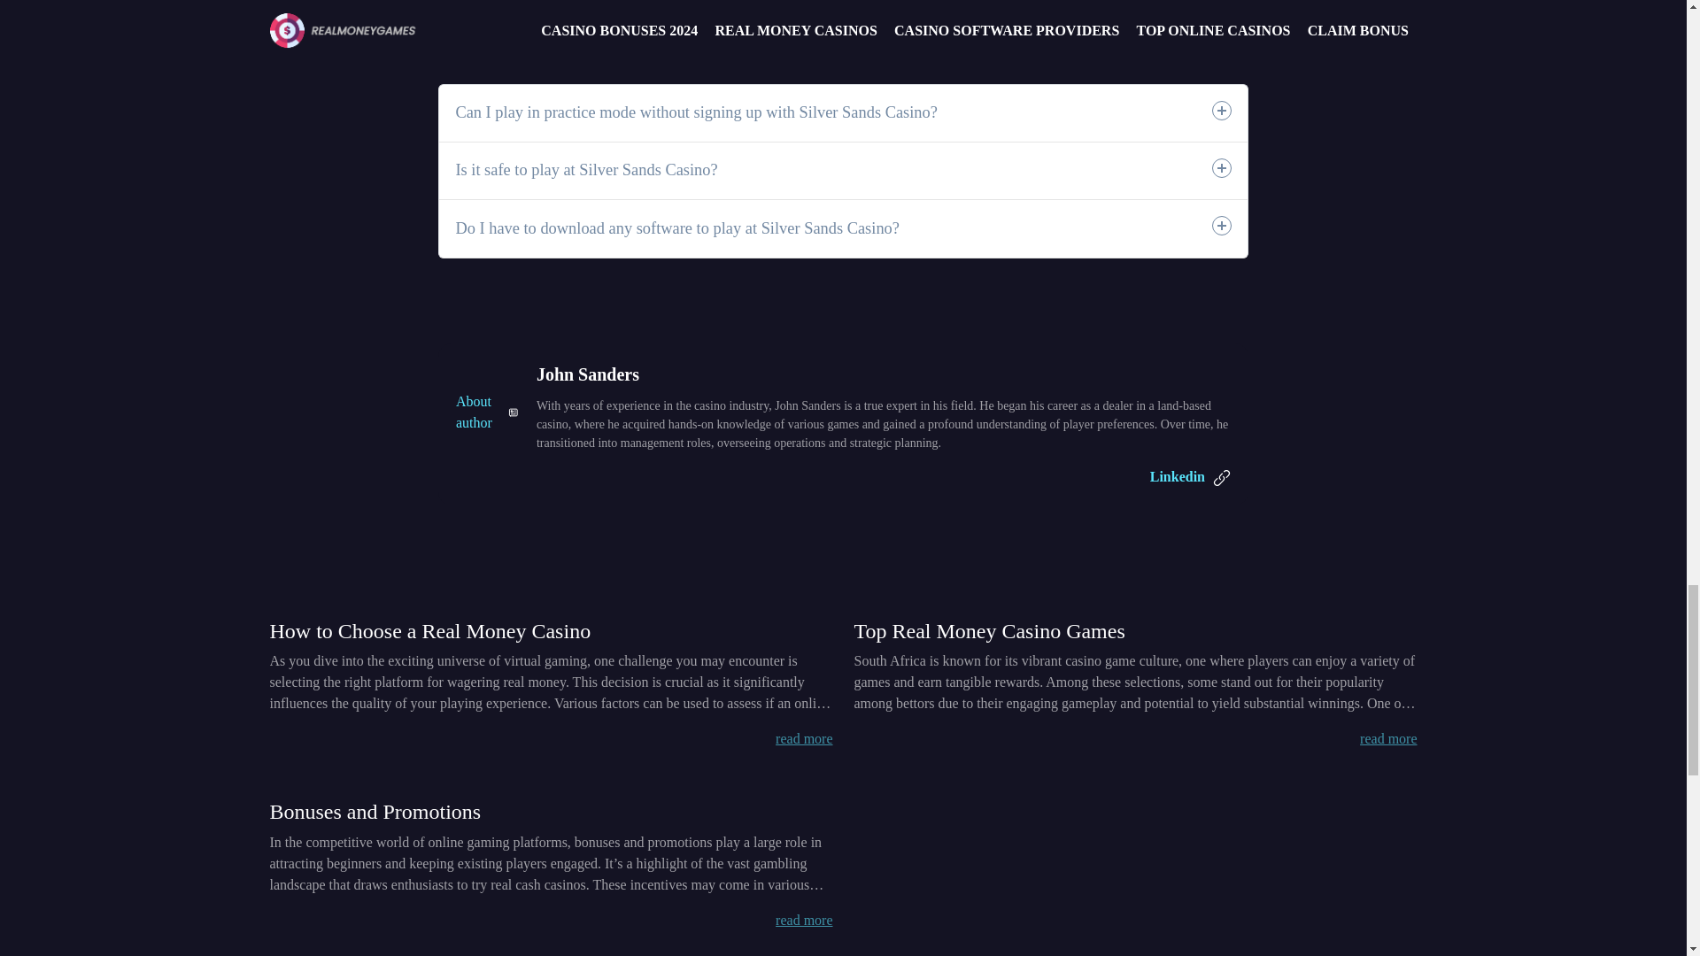 The height and width of the screenshot is (956, 1700). What do you see at coordinates (487, 412) in the screenshot?
I see `About author` at bounding box center [487, 412].